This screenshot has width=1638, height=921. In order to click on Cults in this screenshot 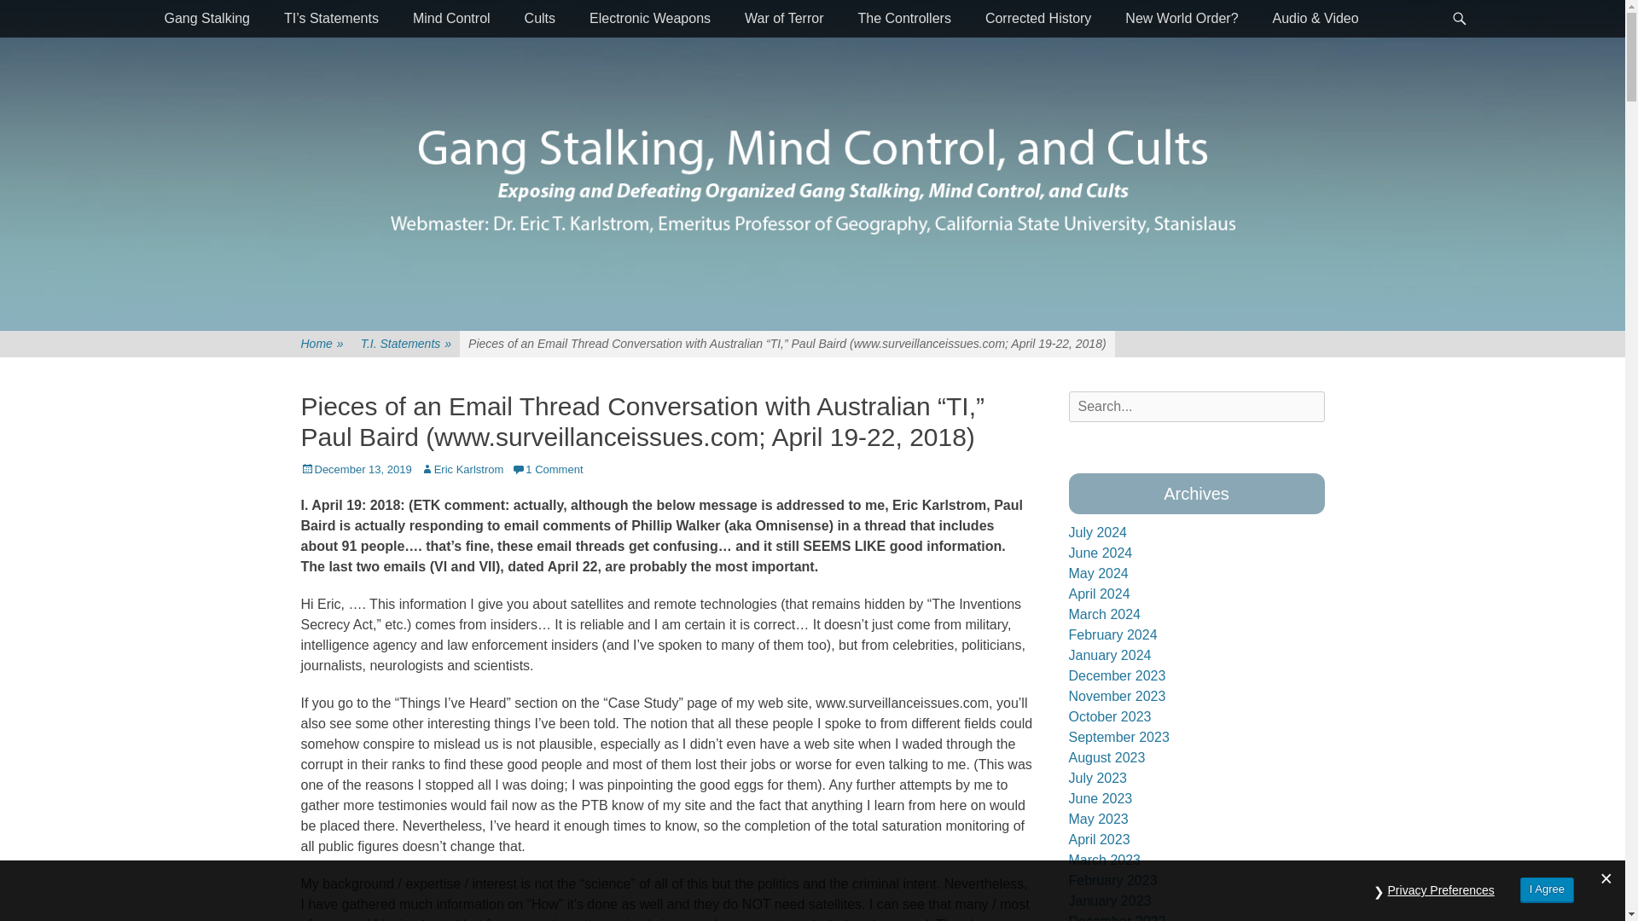, I will do `click(539, 19)`.